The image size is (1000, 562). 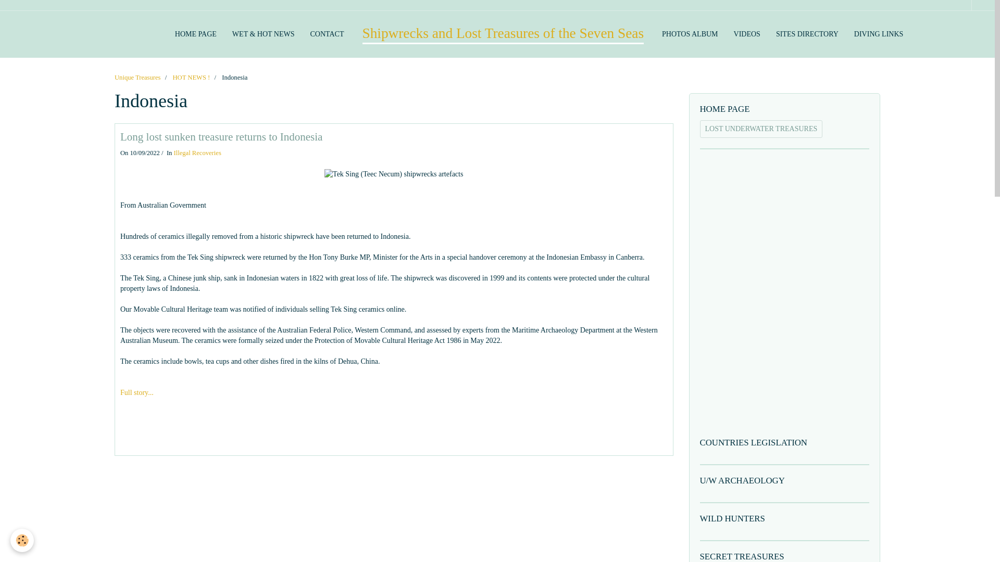 I want to click on COUNTRIES LEGISLATION, so click(x=785, y=443).